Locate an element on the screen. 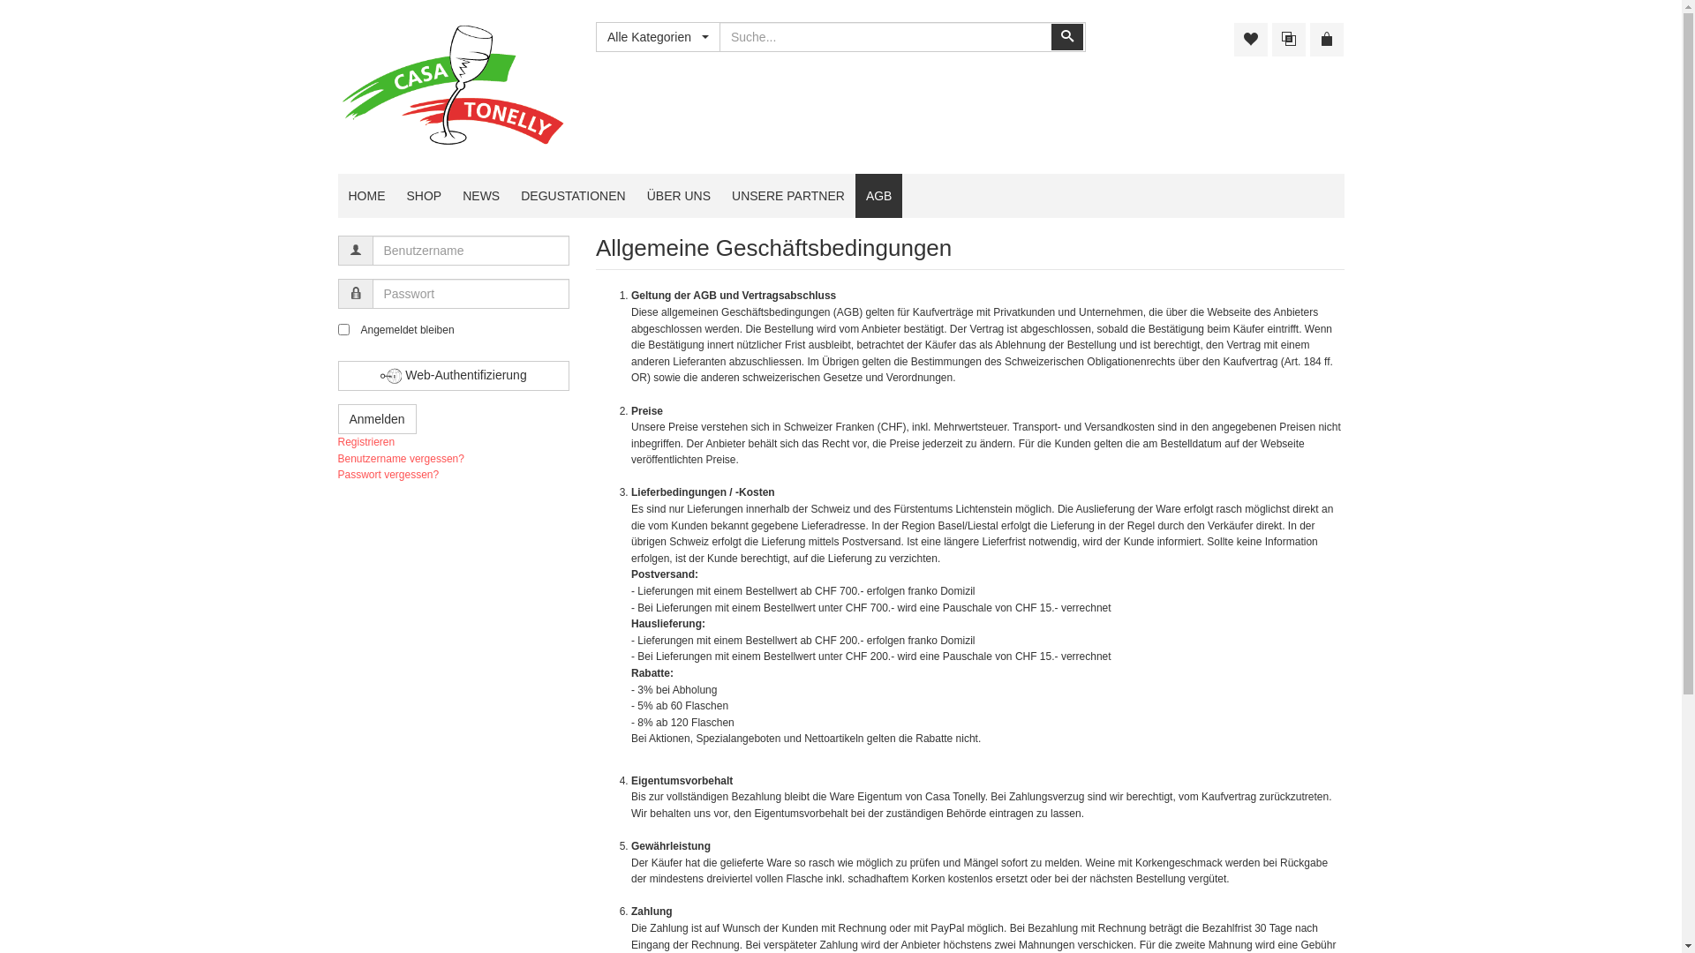 The height and width of the screenshot is (953, 1695). Suchen is located at coordinates (1067, 37).